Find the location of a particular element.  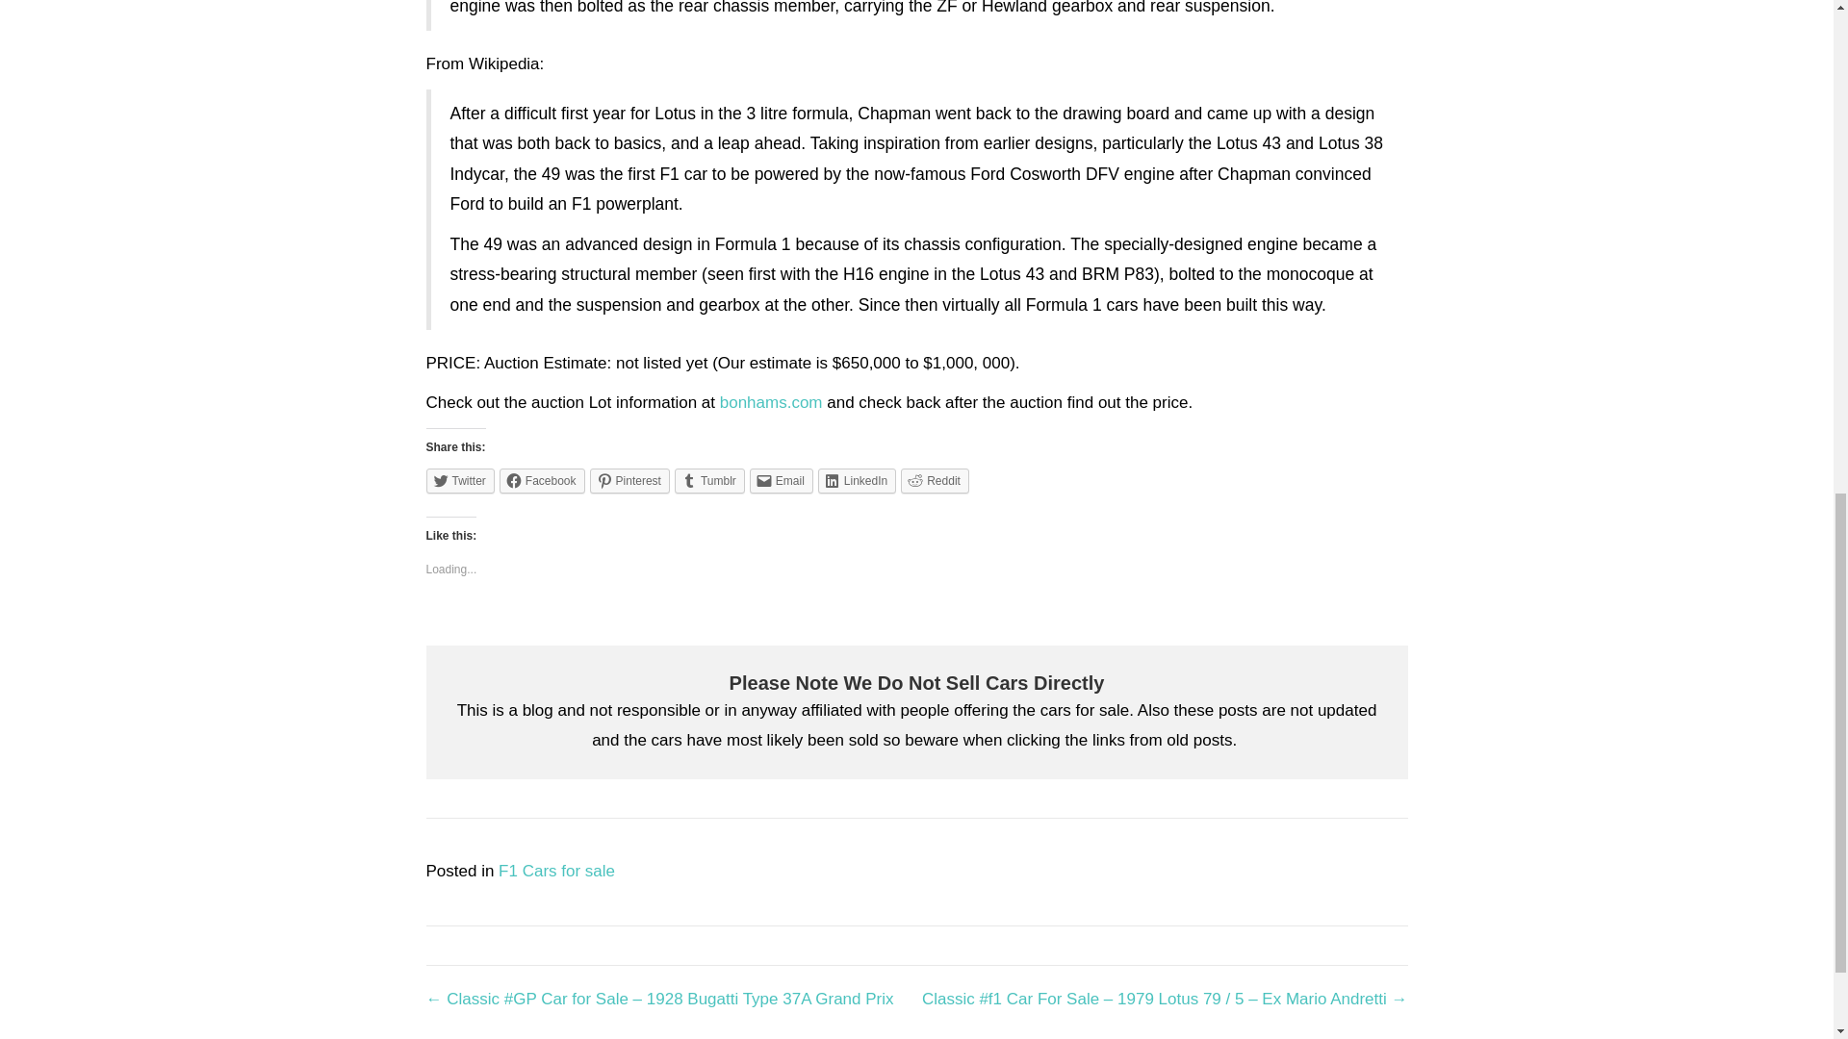

Tumblr is located at coordinates (708, 481).